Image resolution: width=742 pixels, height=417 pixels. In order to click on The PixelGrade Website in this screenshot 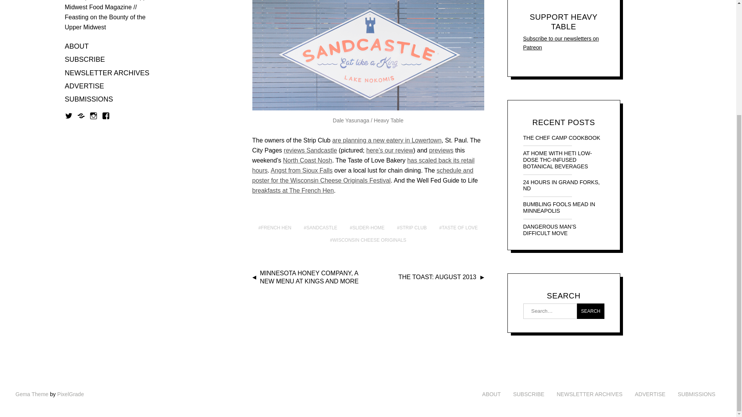, I will do `click(70, 394)`.